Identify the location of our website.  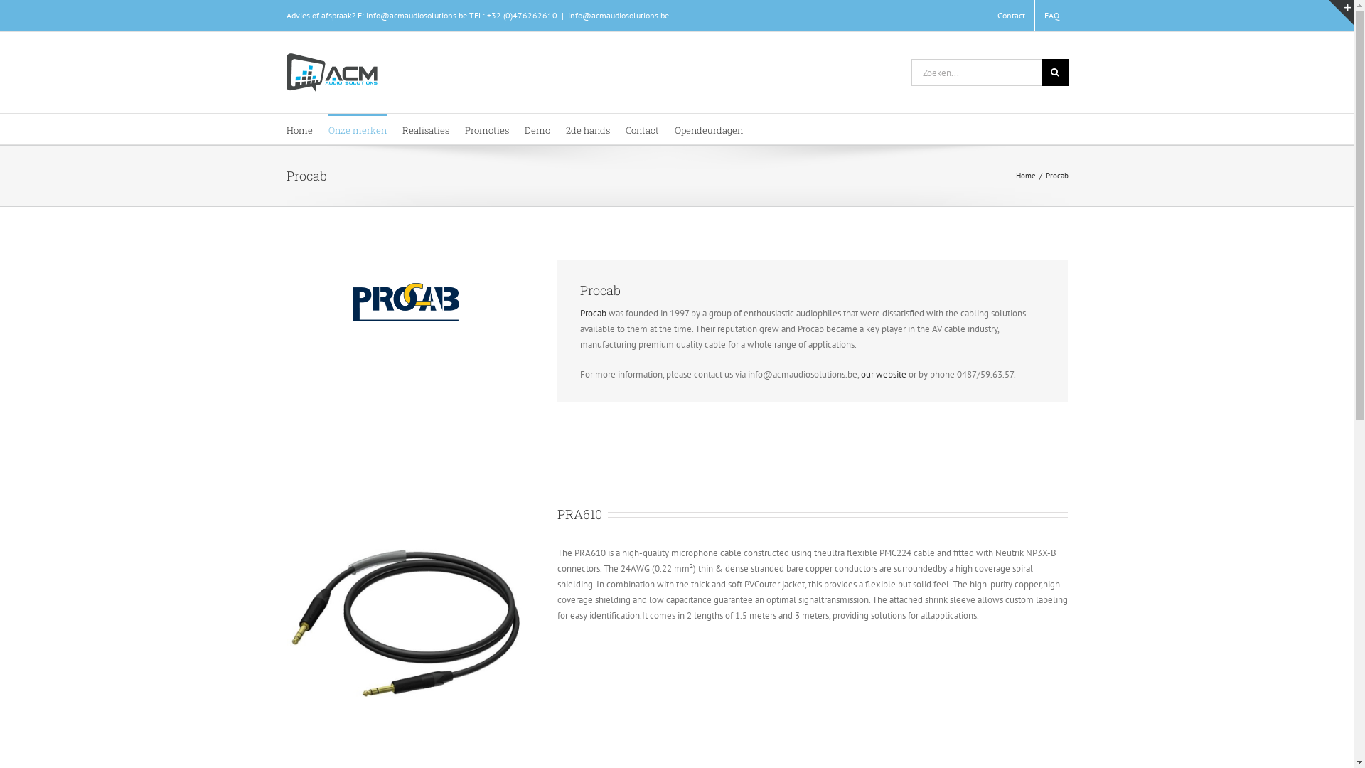
(884, 374).